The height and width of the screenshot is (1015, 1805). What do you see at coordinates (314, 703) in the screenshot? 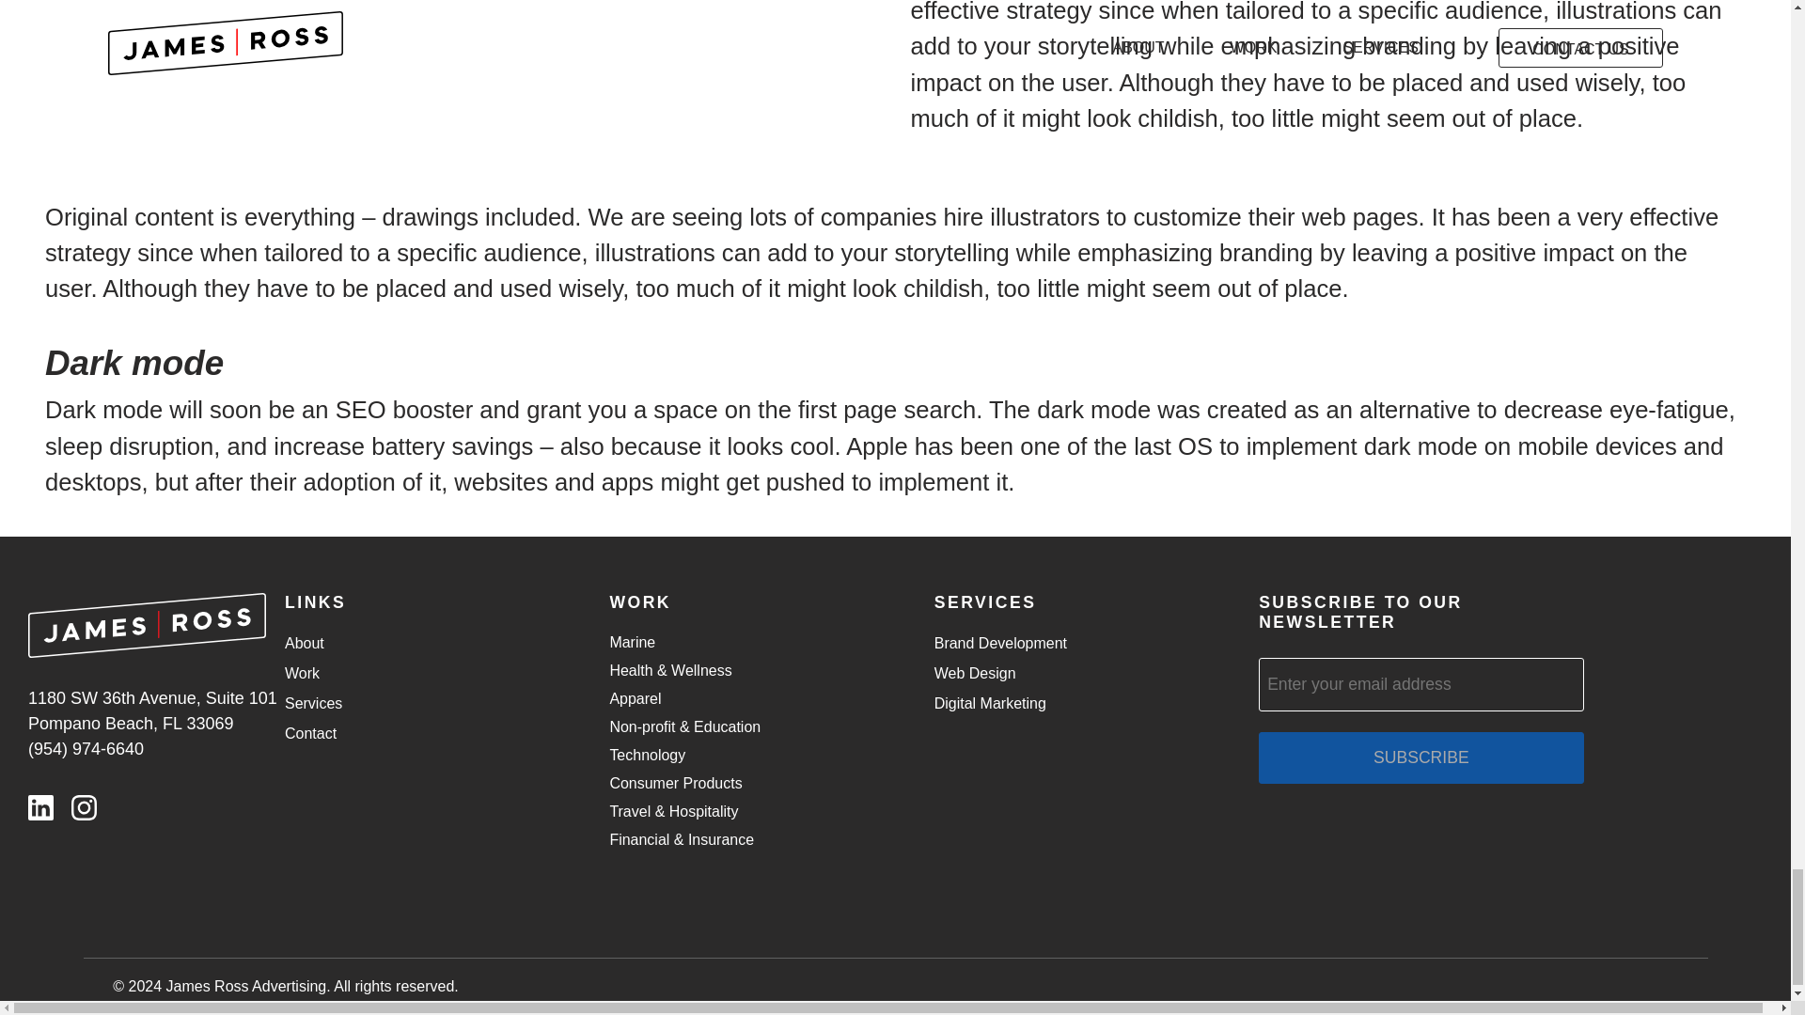
I see `Services` at bounding box center [314, 703].